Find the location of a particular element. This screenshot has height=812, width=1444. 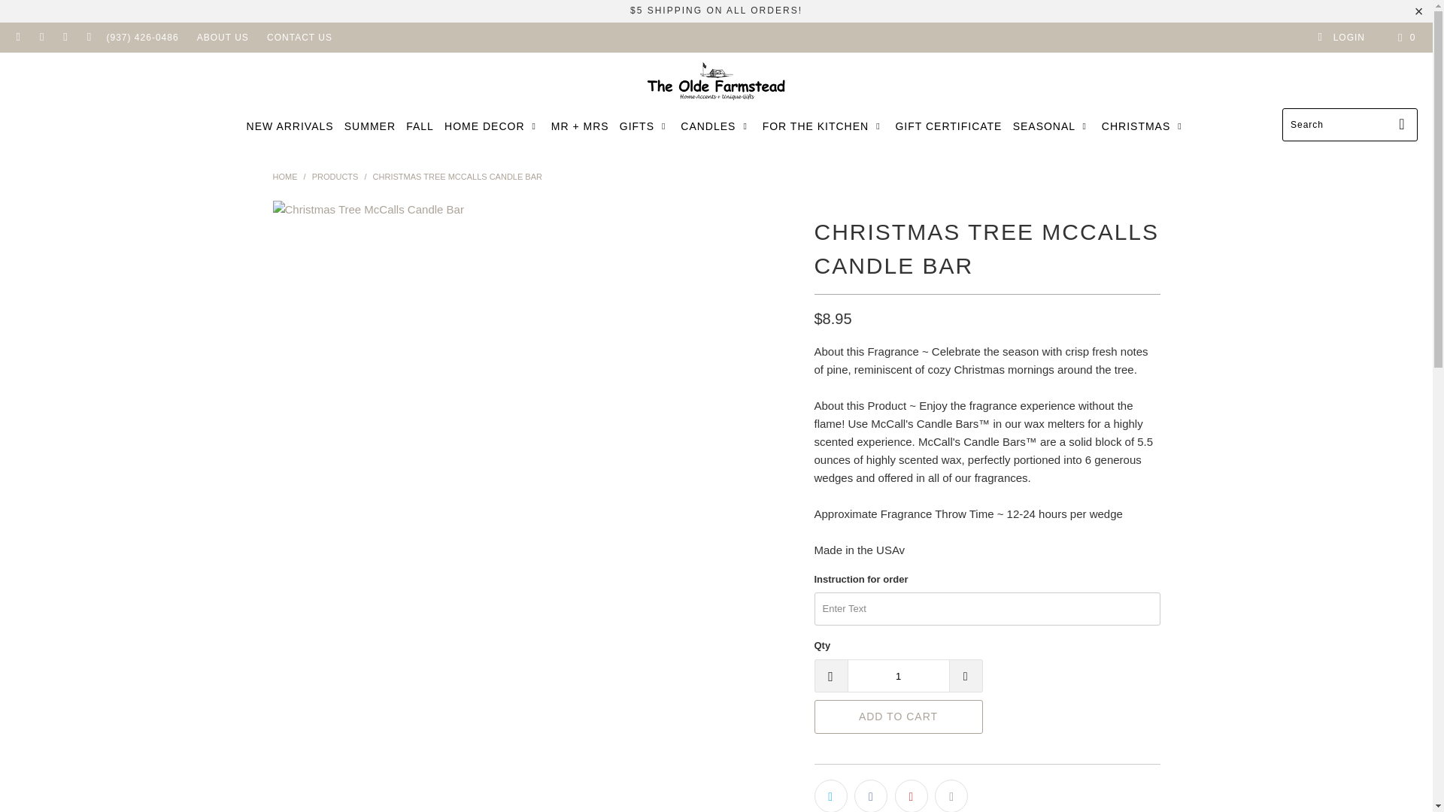

the olde farmstead on Instagram is located at coordinates (65, 38).